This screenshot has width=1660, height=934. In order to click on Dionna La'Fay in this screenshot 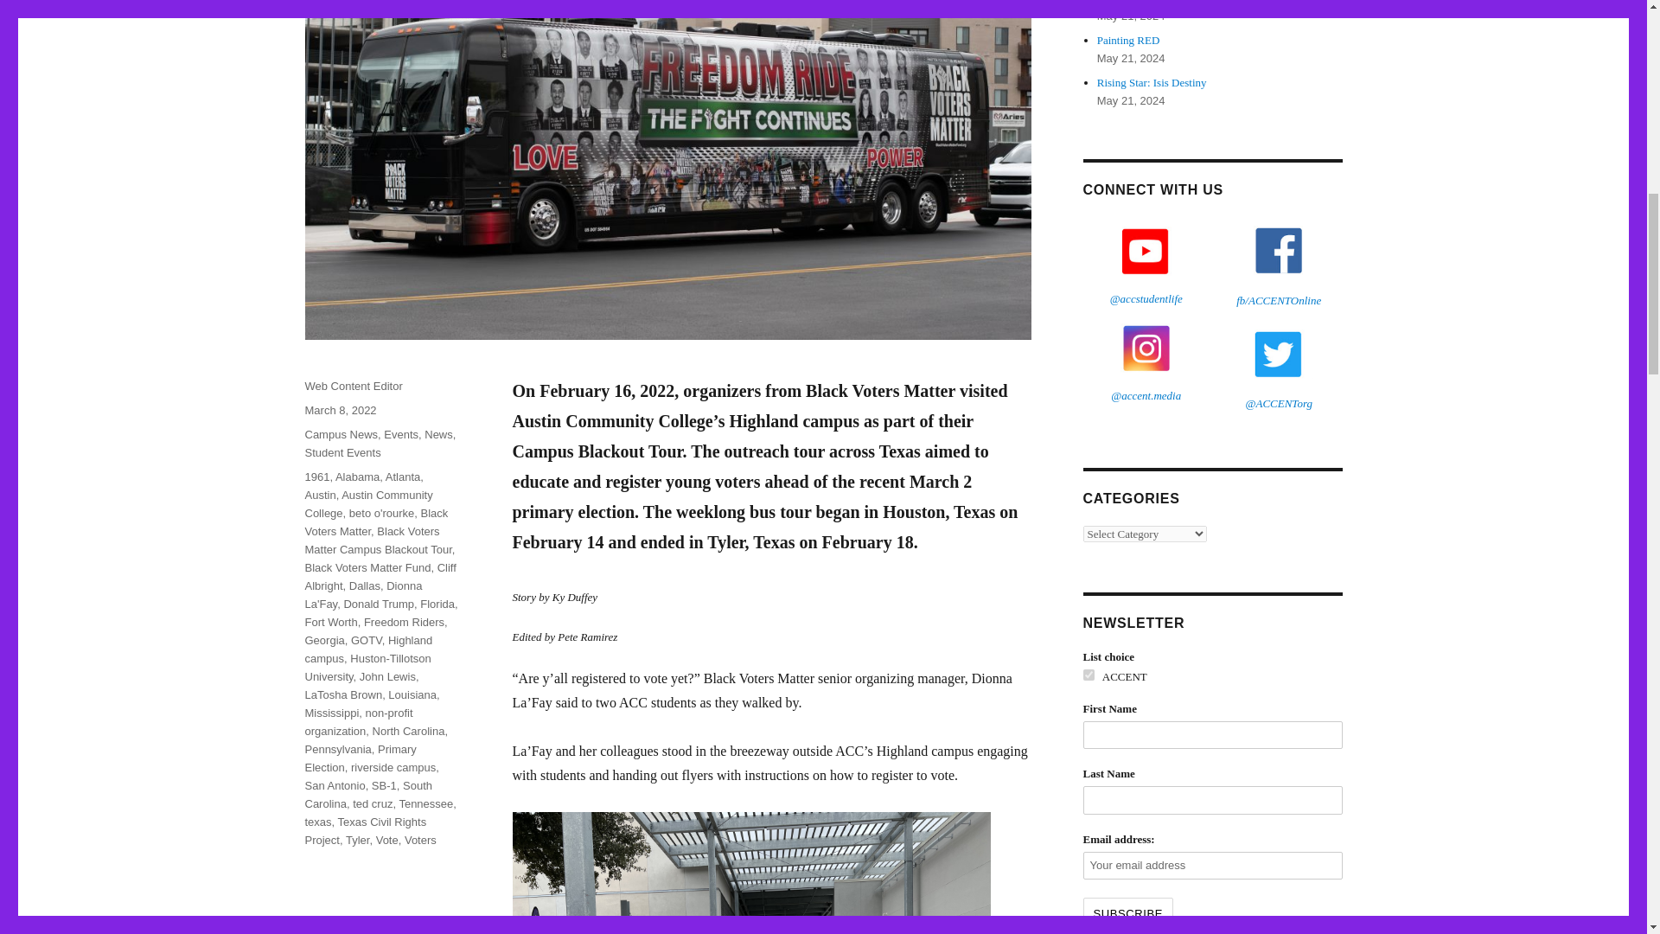, I will do `click(362, 595)`.